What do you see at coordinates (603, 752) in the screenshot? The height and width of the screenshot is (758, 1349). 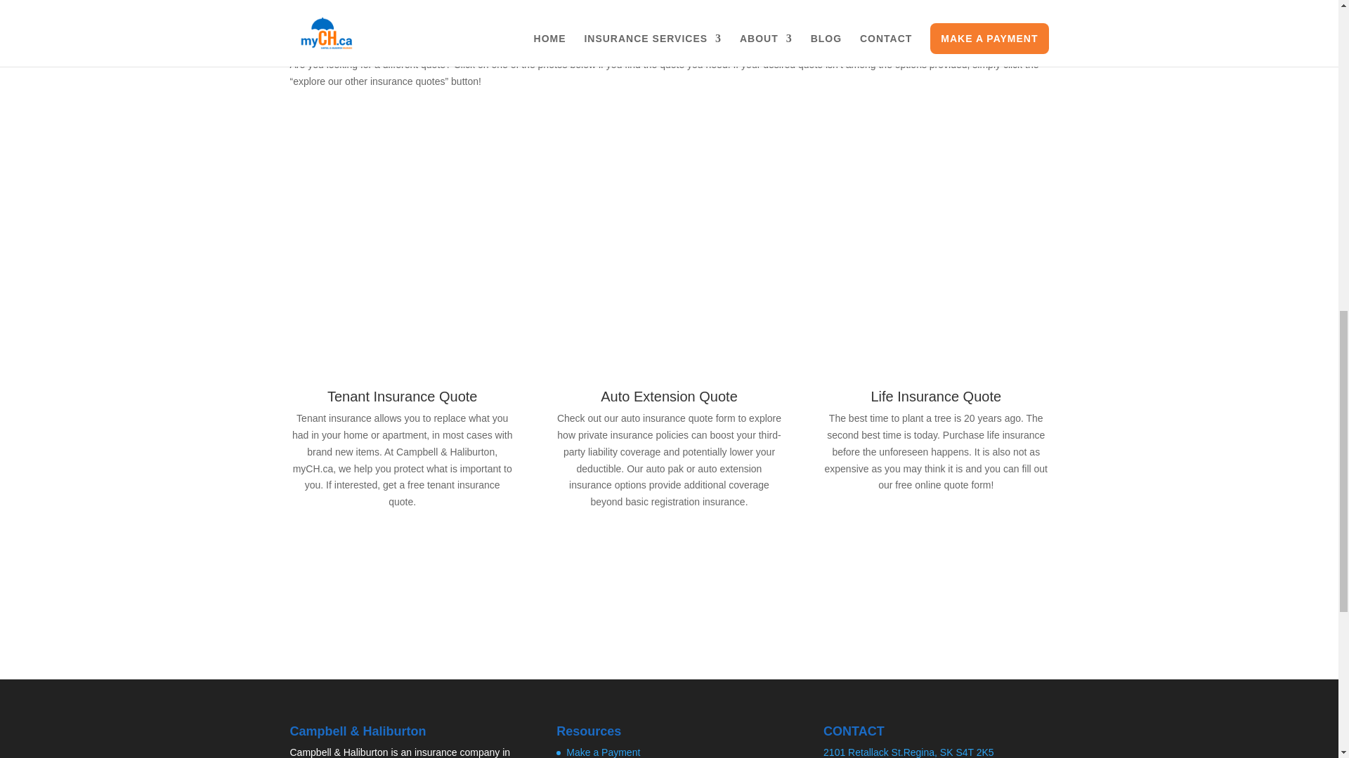 I see `Make a Payment` at bounding box center [603, 752].